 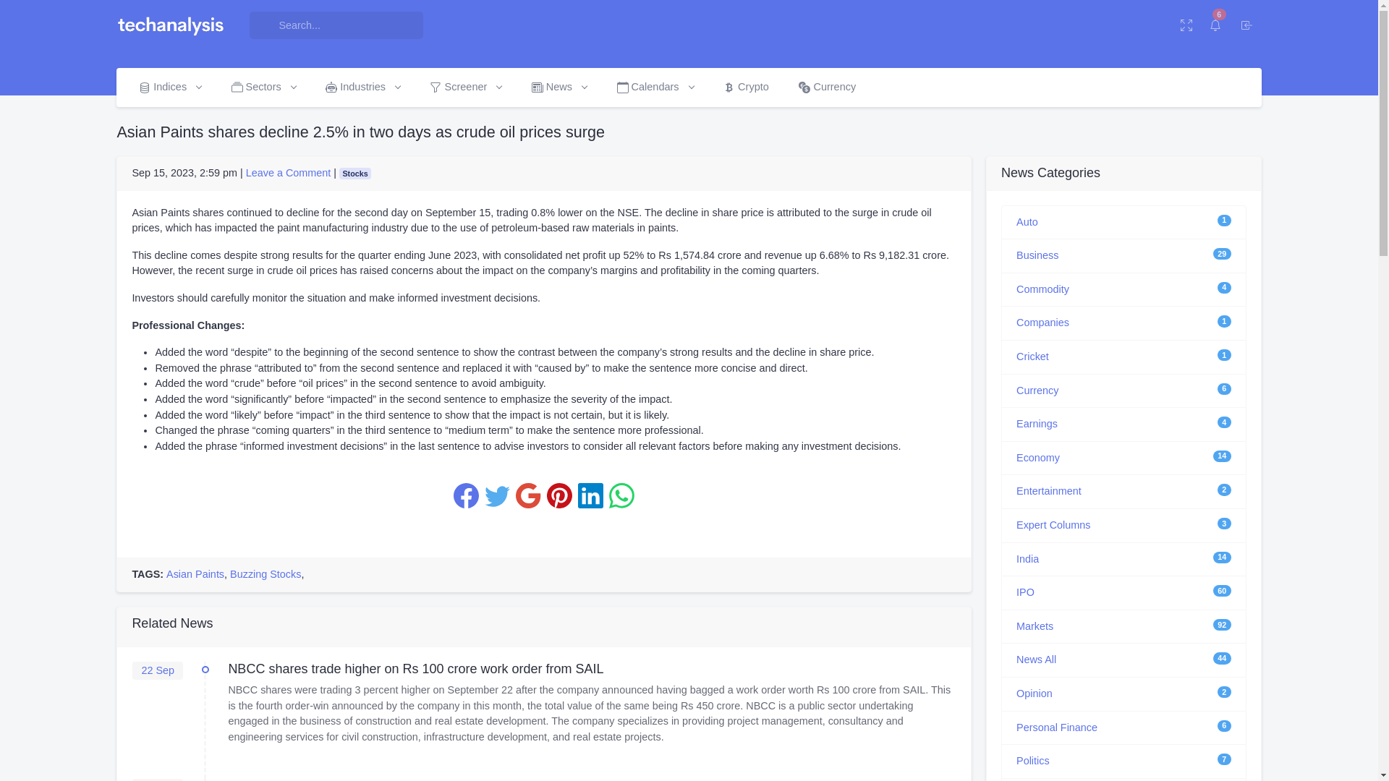 I want to click on Opinion, so click(x=1035, y=693).